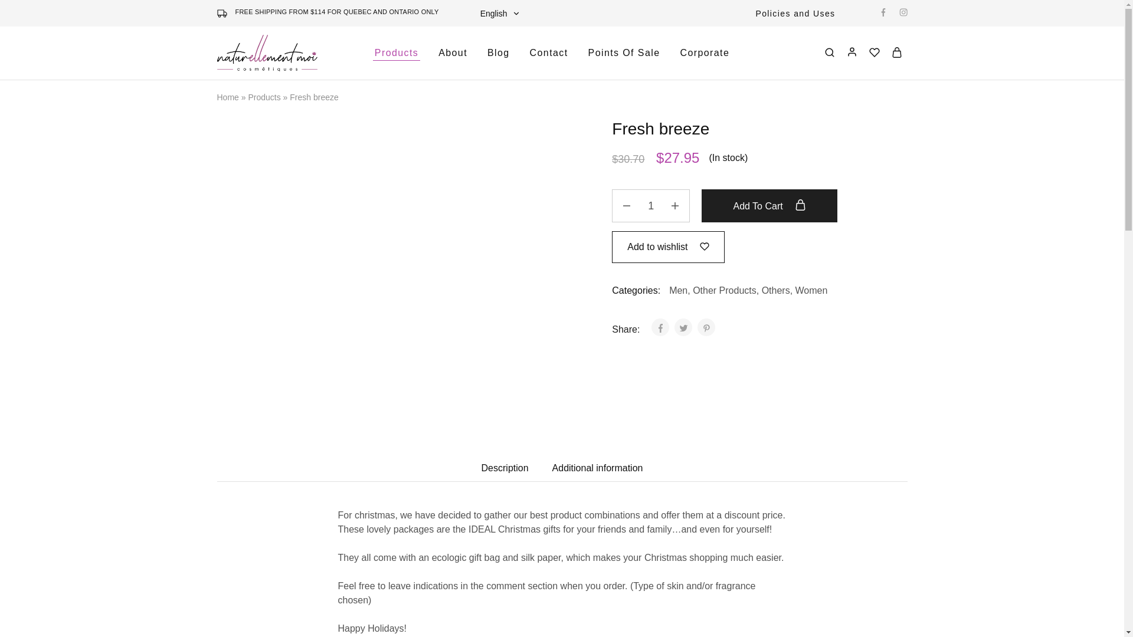 This screenshot has width=1133, height=637. What do you see at coordinates (505, 468) in the screenshot?
I see `Description` at bounding box center [505, 468].